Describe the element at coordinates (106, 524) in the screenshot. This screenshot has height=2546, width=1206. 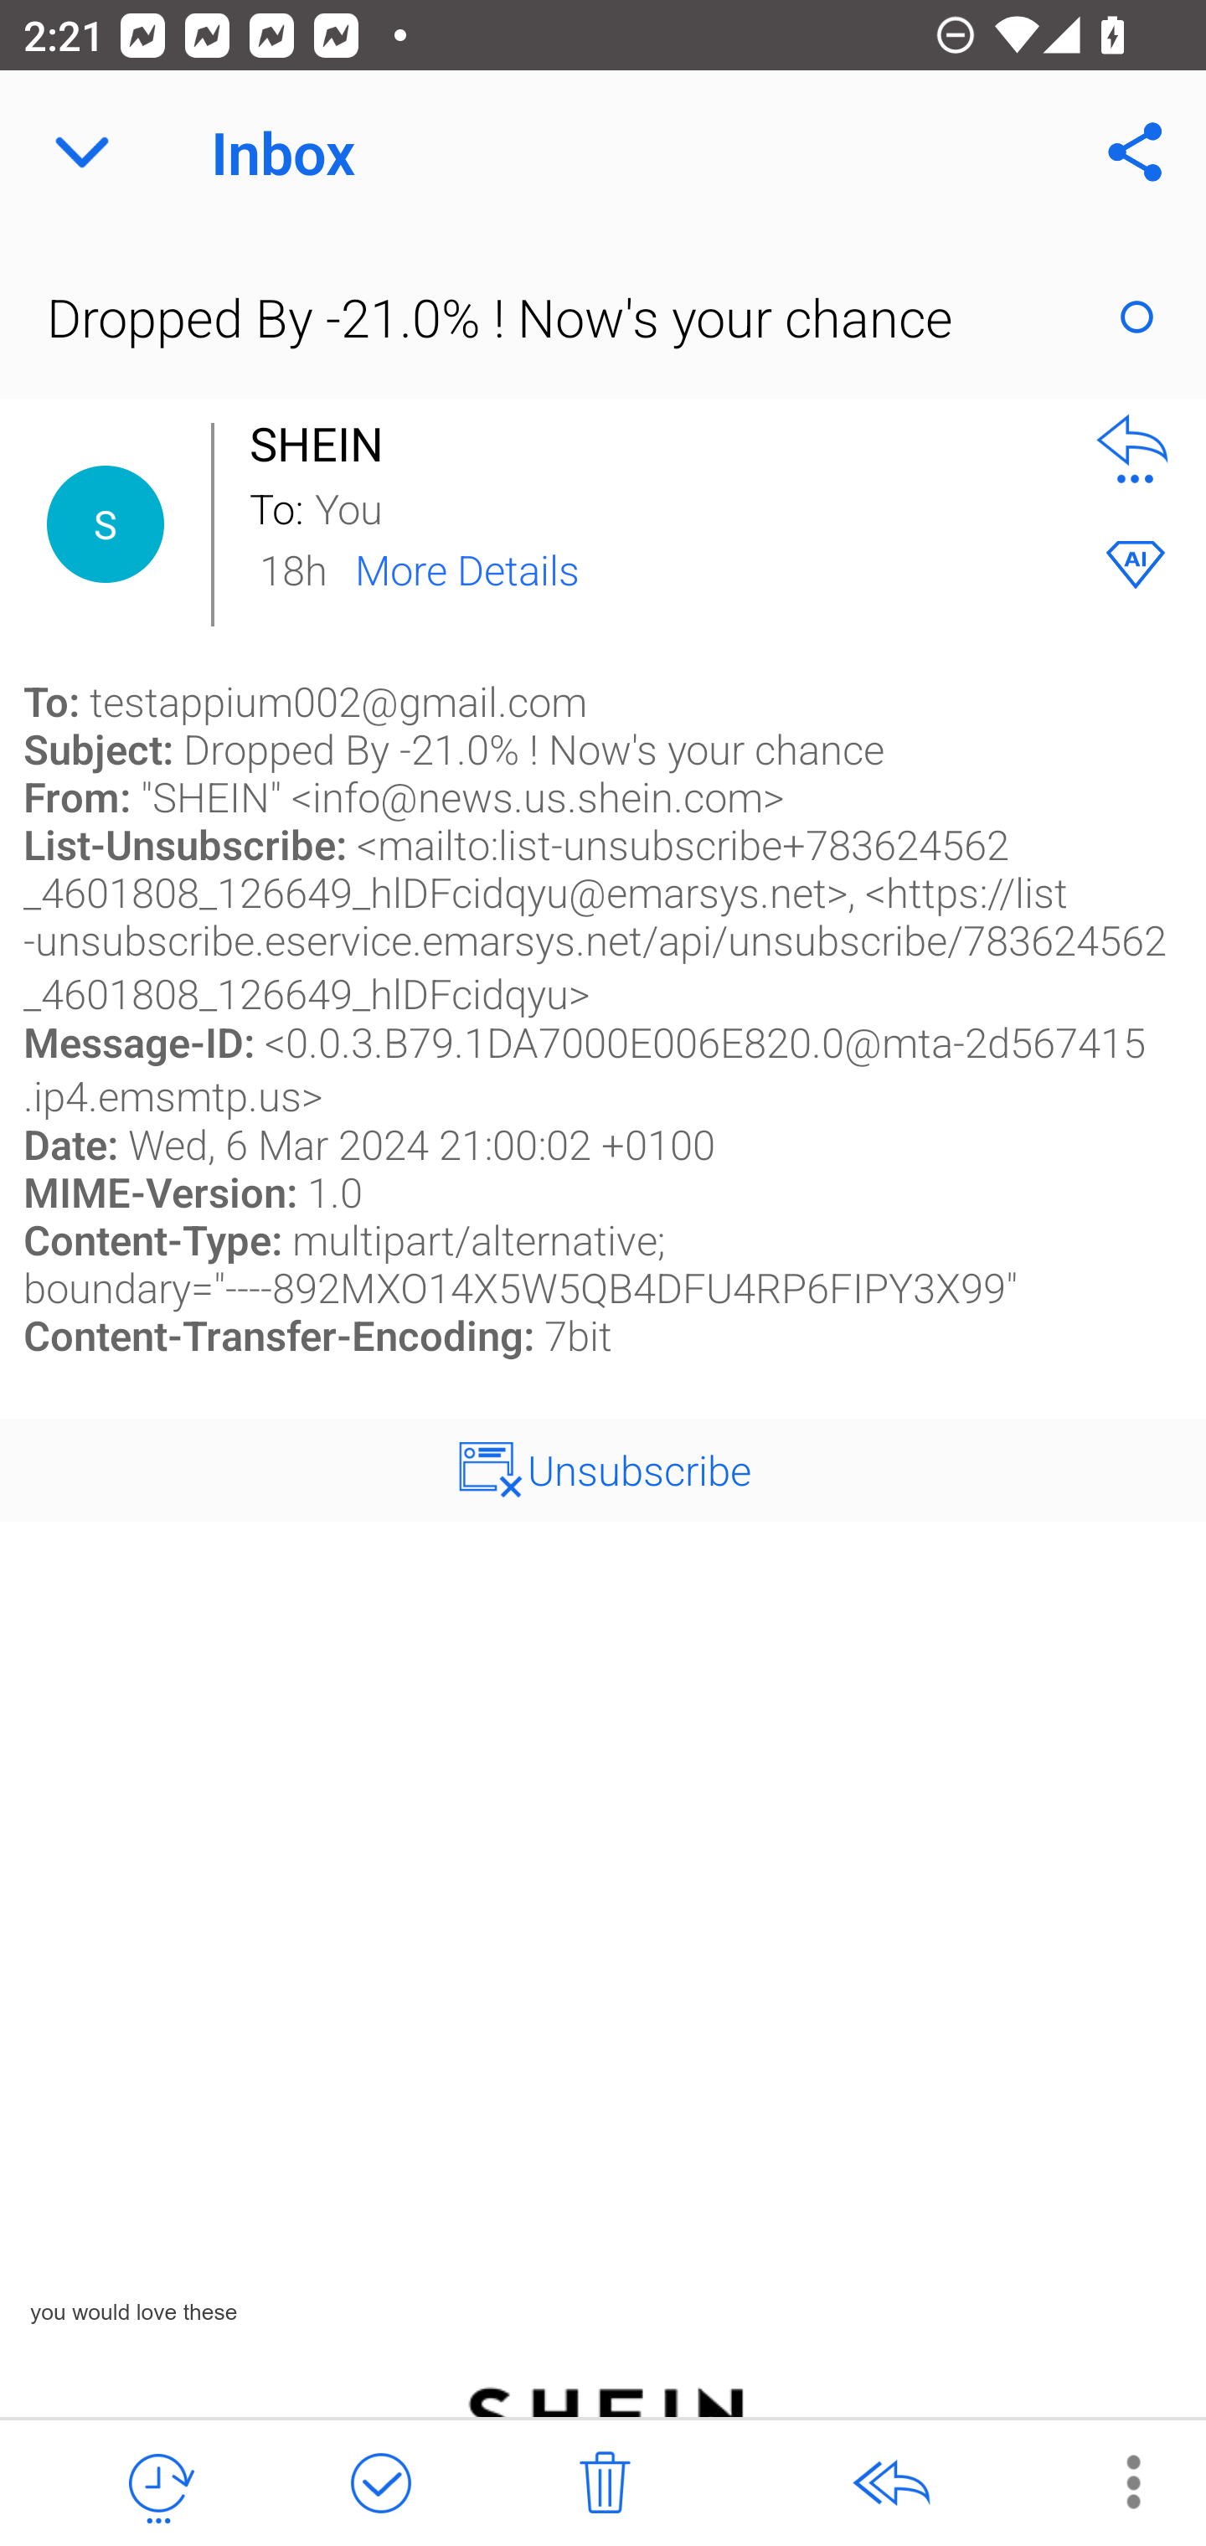
I see `Contact Details` at that location.